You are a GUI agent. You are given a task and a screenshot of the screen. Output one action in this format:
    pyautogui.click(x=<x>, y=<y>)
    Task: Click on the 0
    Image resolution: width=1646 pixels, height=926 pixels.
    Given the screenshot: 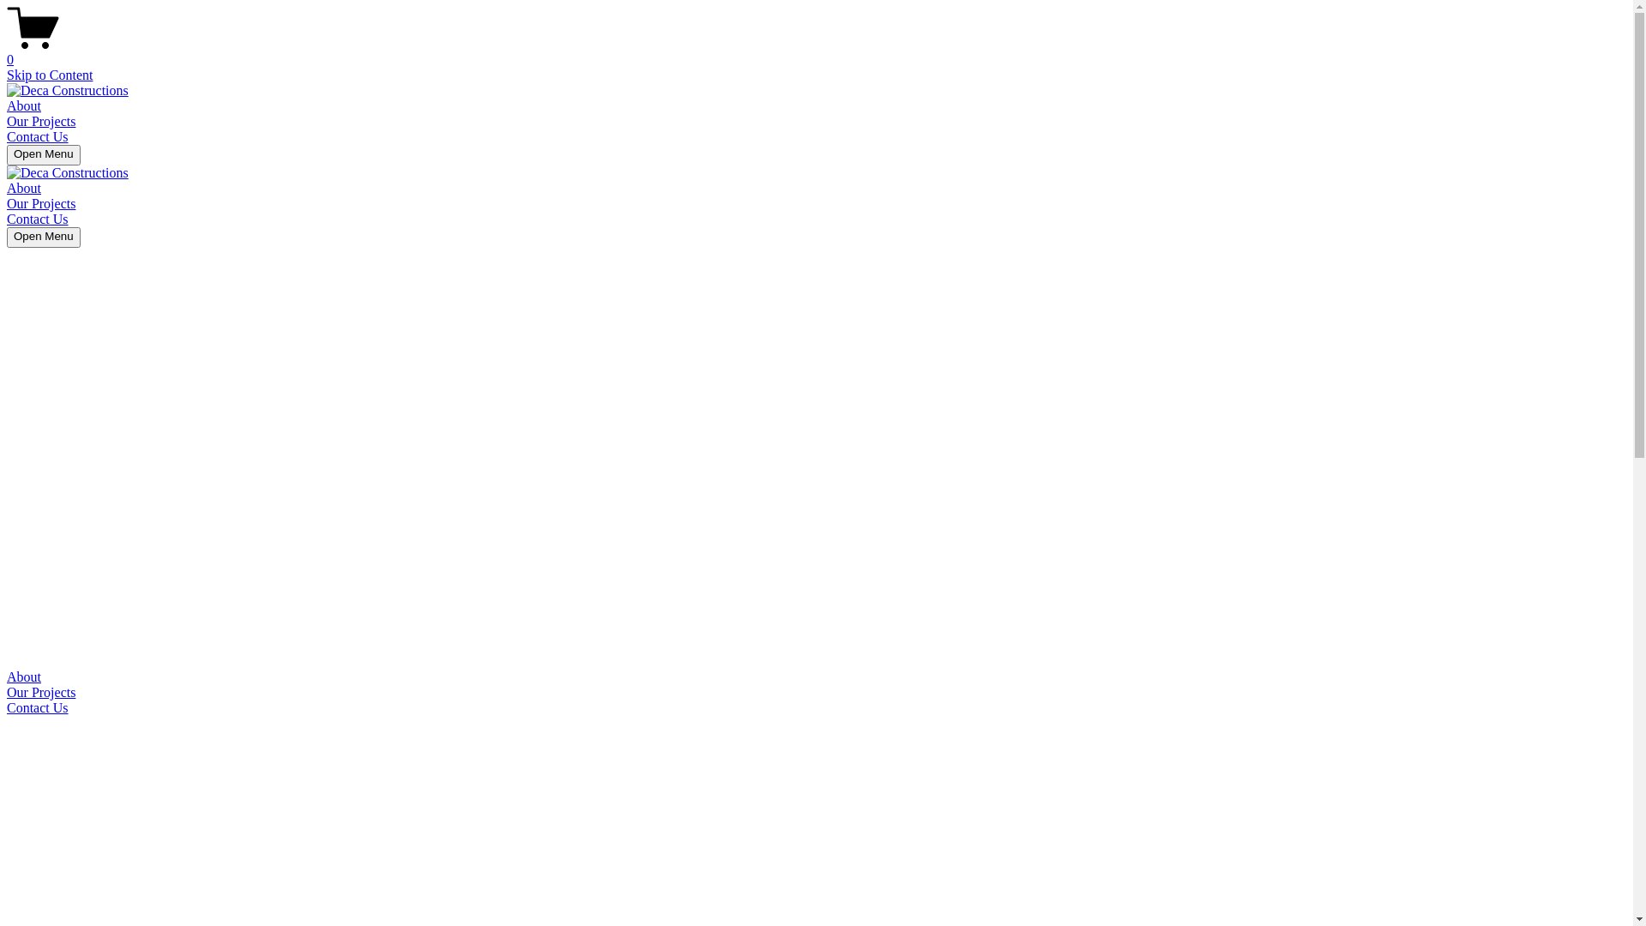 What is the action you would take?
    pyautogui.click(x=816, y=52)
    